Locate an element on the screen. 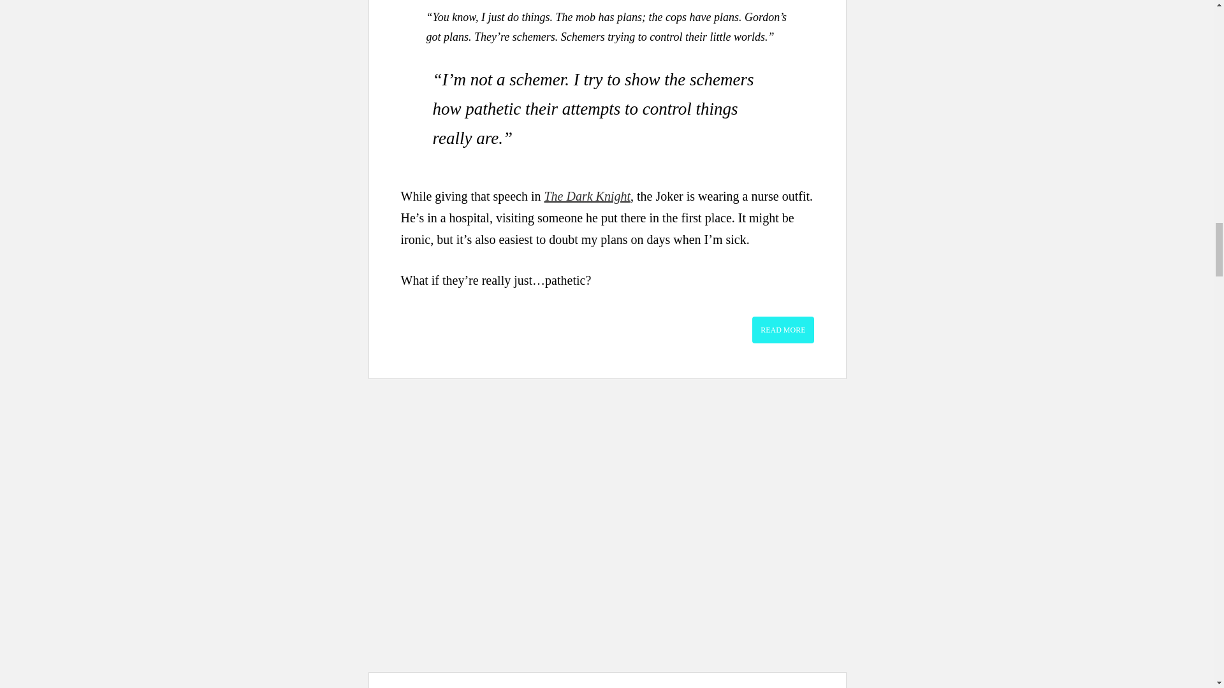  The Dark Knight is located at coordinates (586, 196).